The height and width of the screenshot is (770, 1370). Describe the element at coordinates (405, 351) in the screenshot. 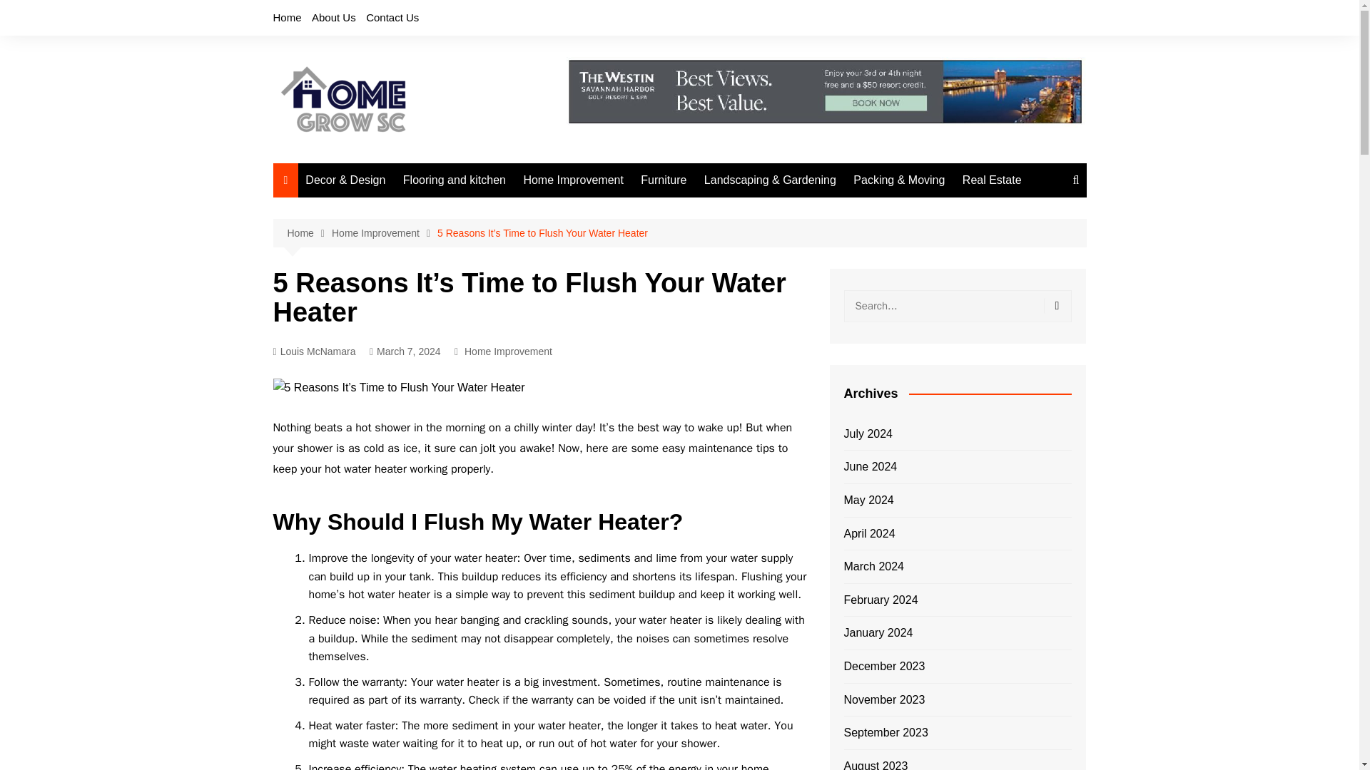

I see `March 7, 2024` at that location.